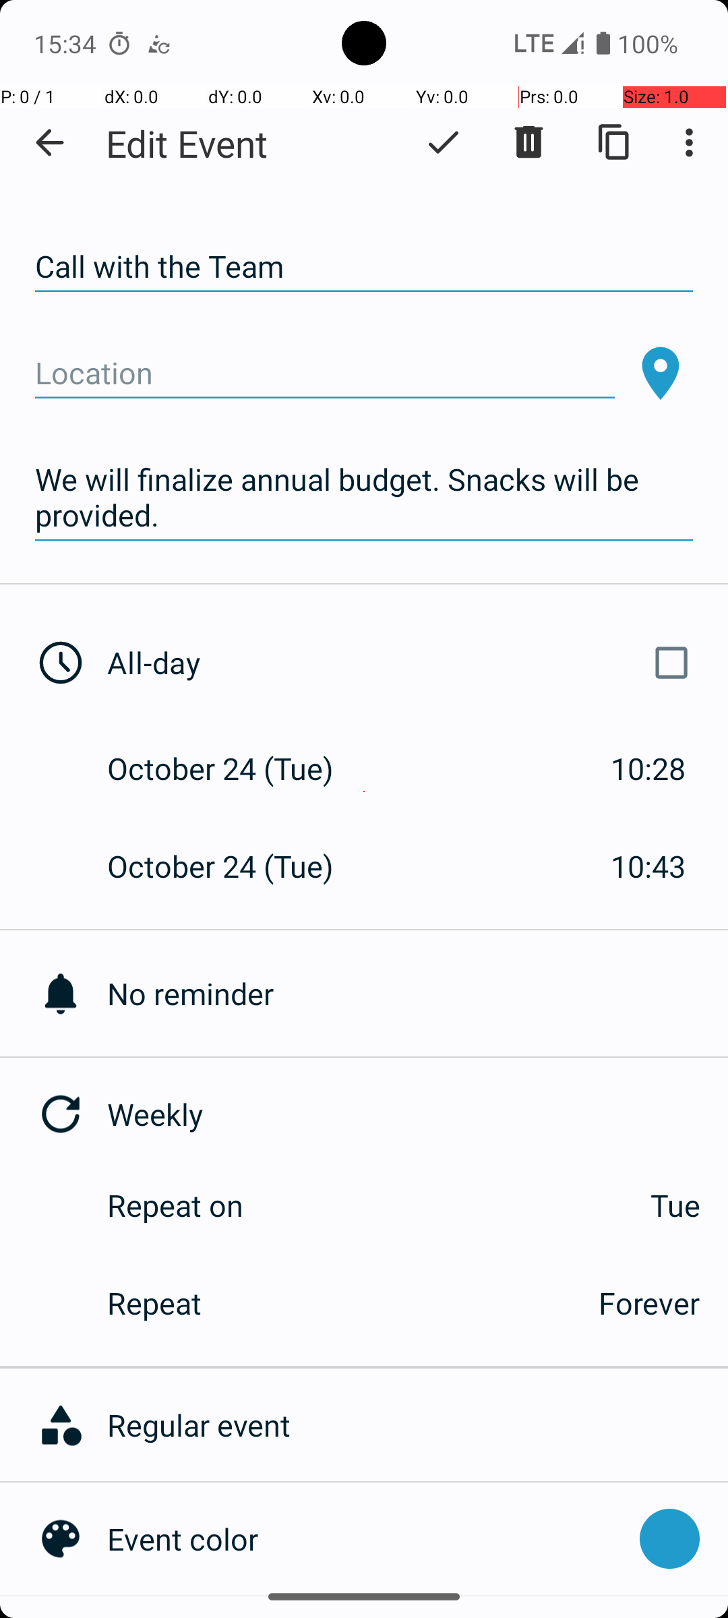 The width and height of the screenshot is (728, 1618). Describe the element at coordinates (175, 1205) in the screenshot. I see `Repeat on` at that location.